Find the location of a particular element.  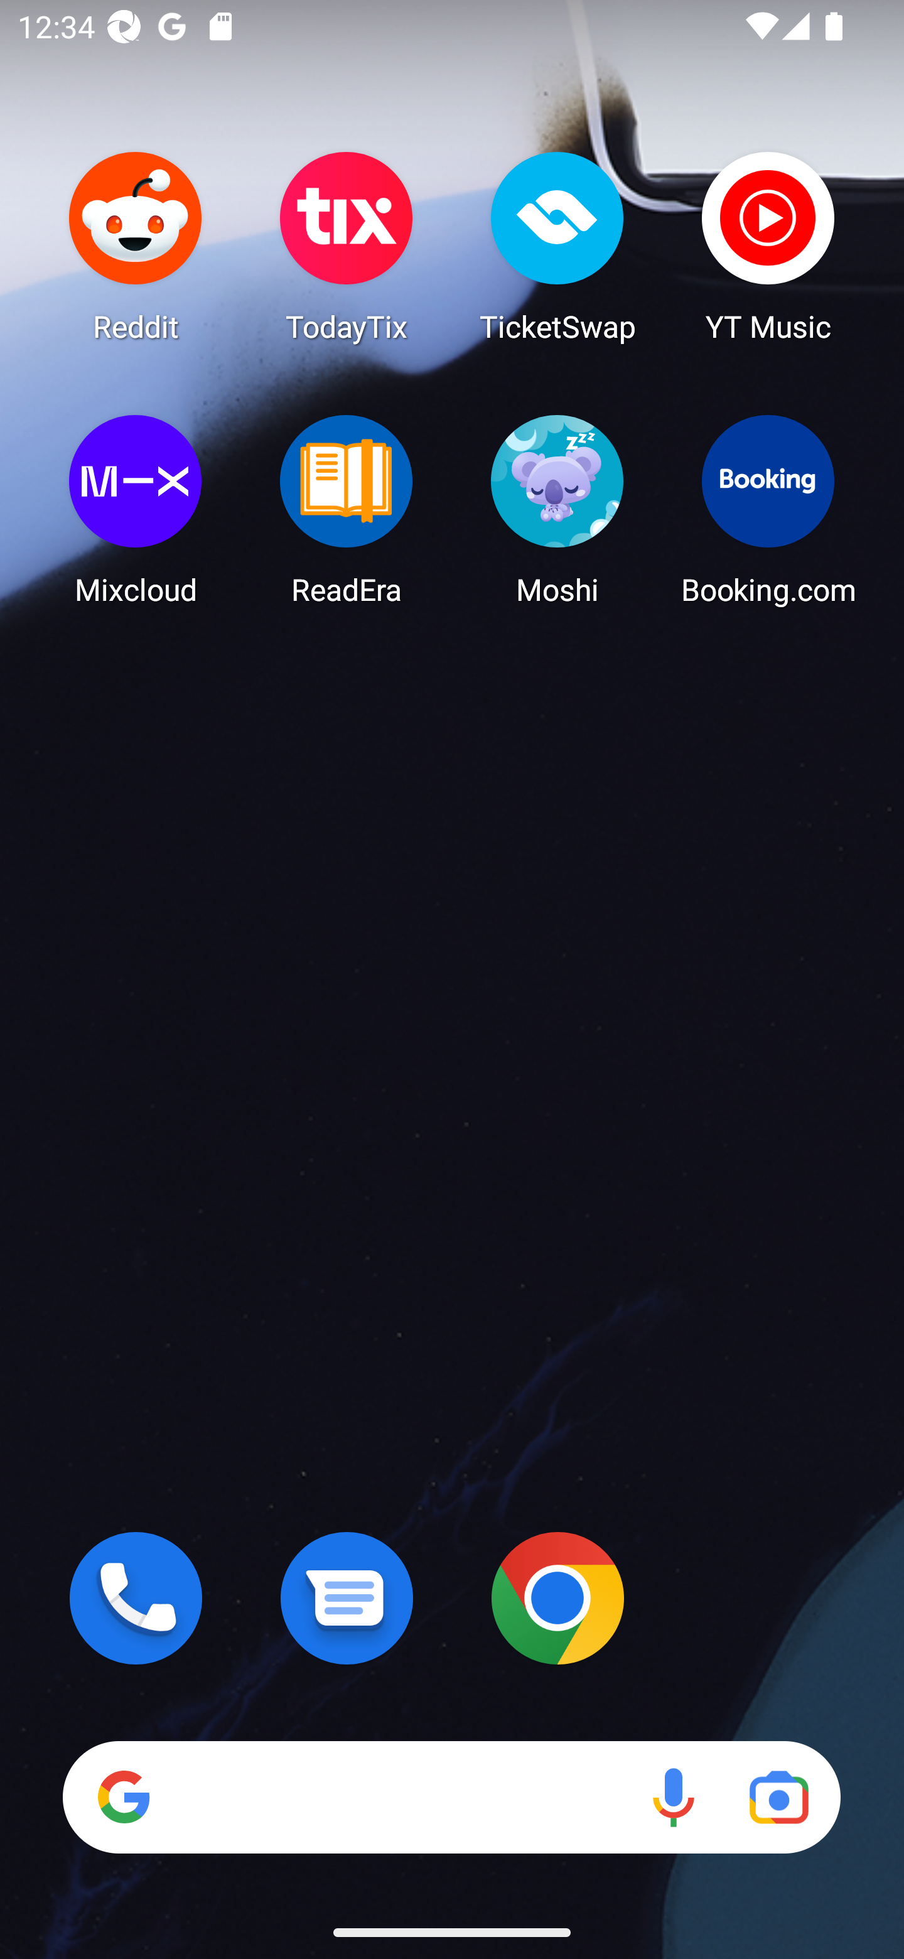

Booking.com is located at coordinates (768, 509).